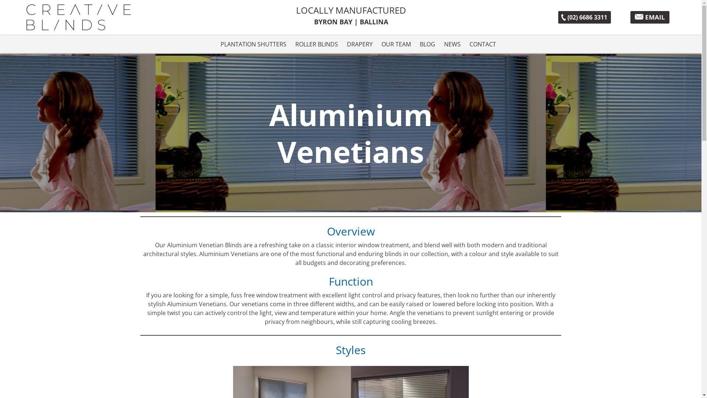  I want to click on OUR TEAM, so click(396, 44).